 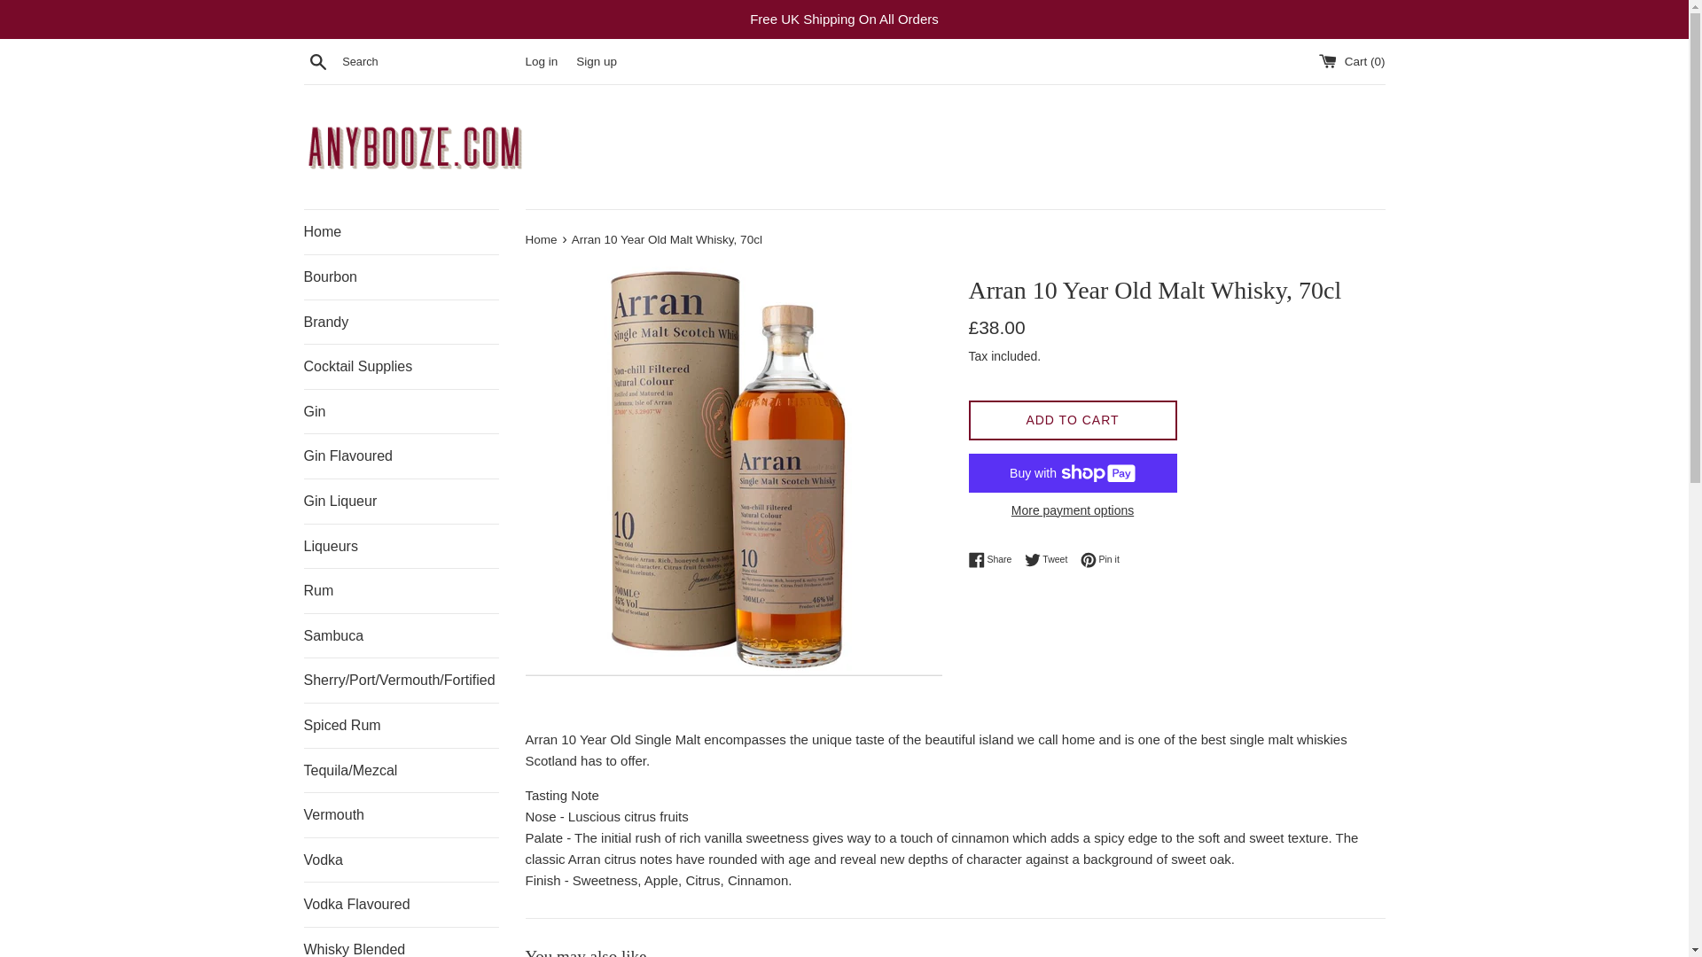 I want to click on Cocktail Supplies, so click(x=401, y=366).